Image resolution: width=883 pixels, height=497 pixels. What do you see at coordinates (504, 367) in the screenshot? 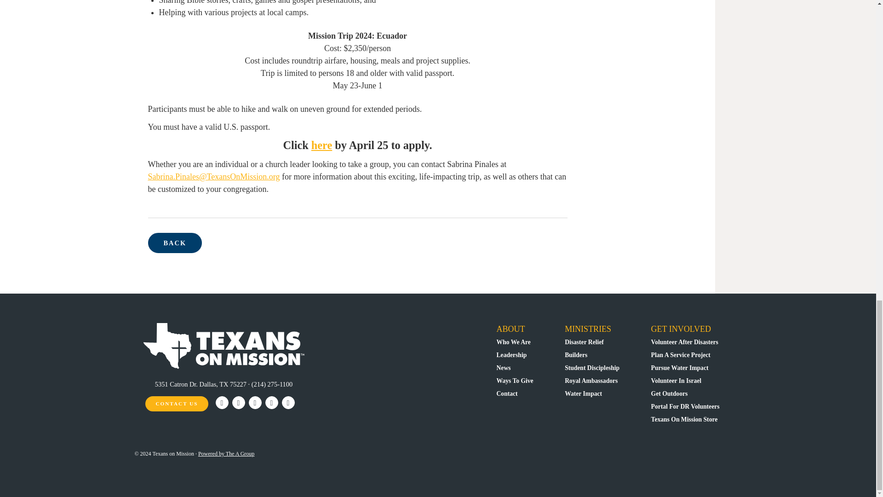
I see `News` at bounding box center [504, 367].